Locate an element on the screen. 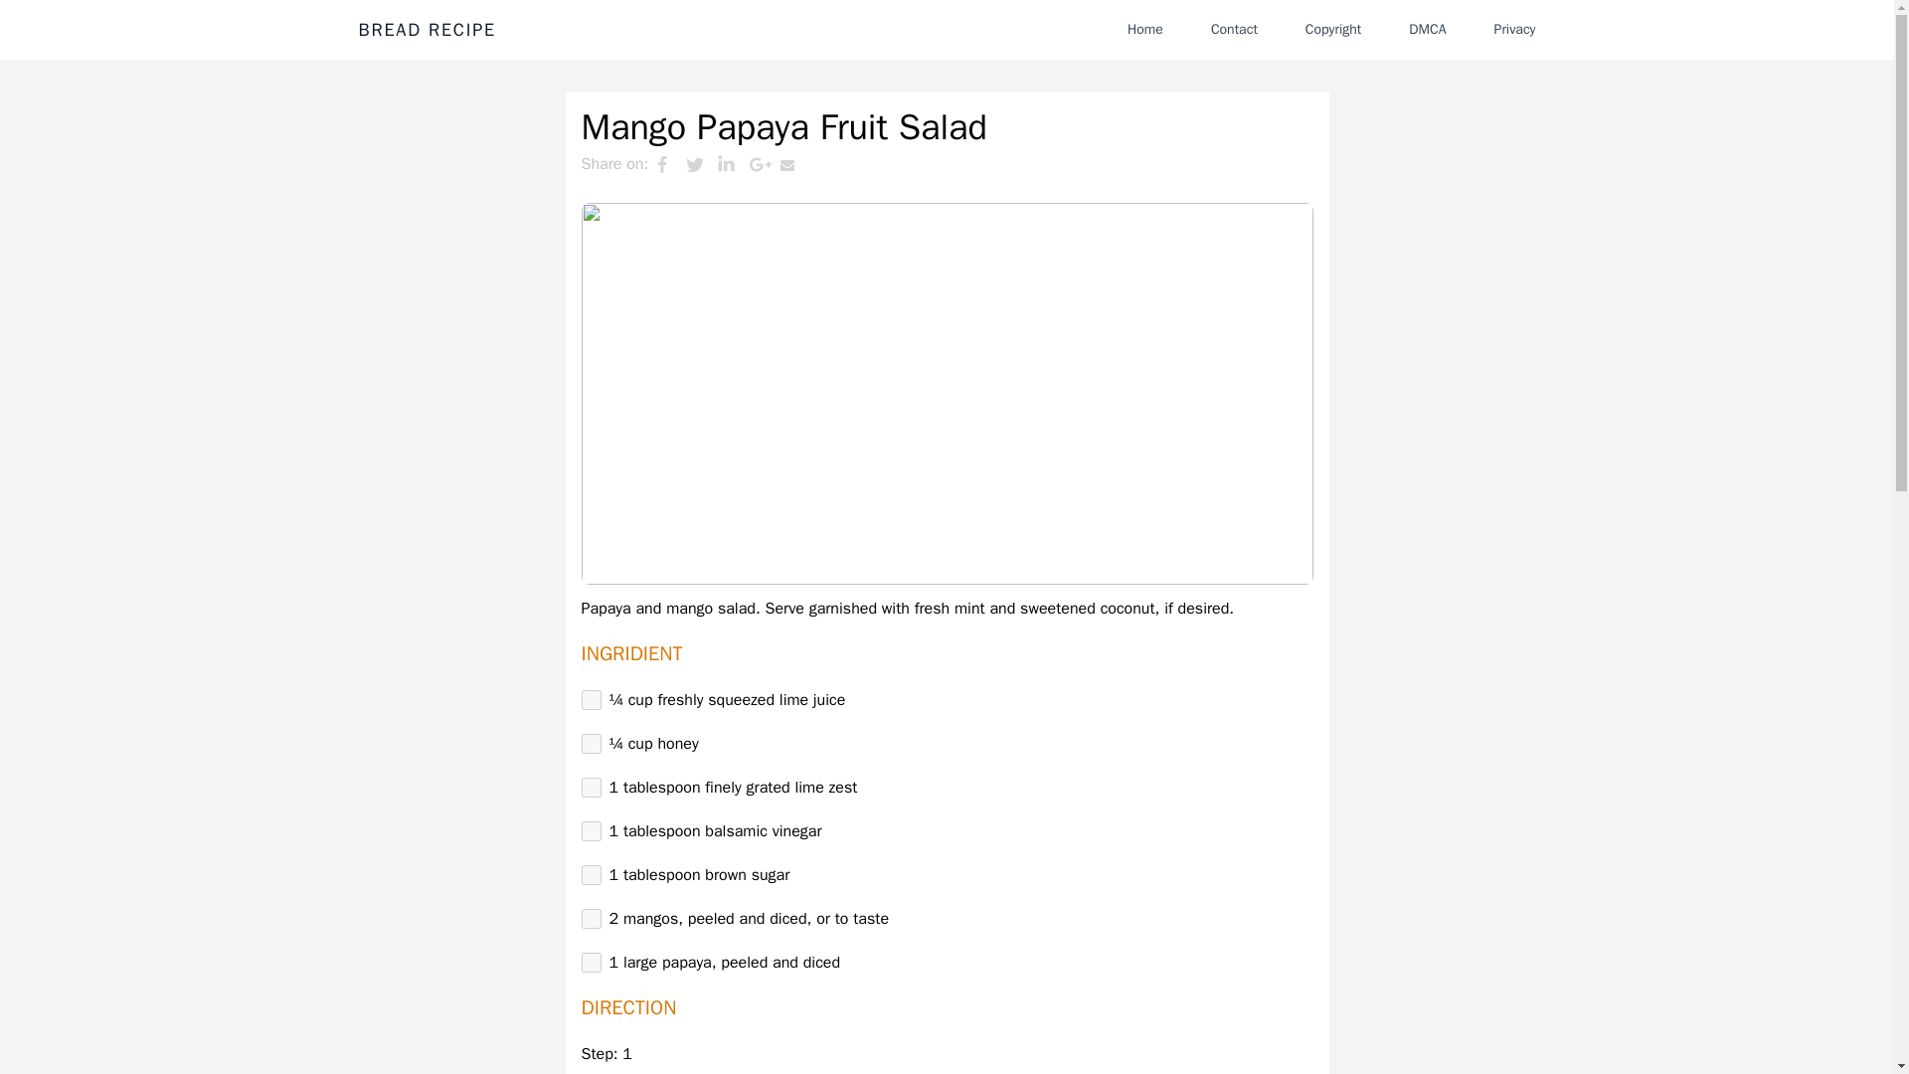  Contact is located at coordinates (1233, 29).